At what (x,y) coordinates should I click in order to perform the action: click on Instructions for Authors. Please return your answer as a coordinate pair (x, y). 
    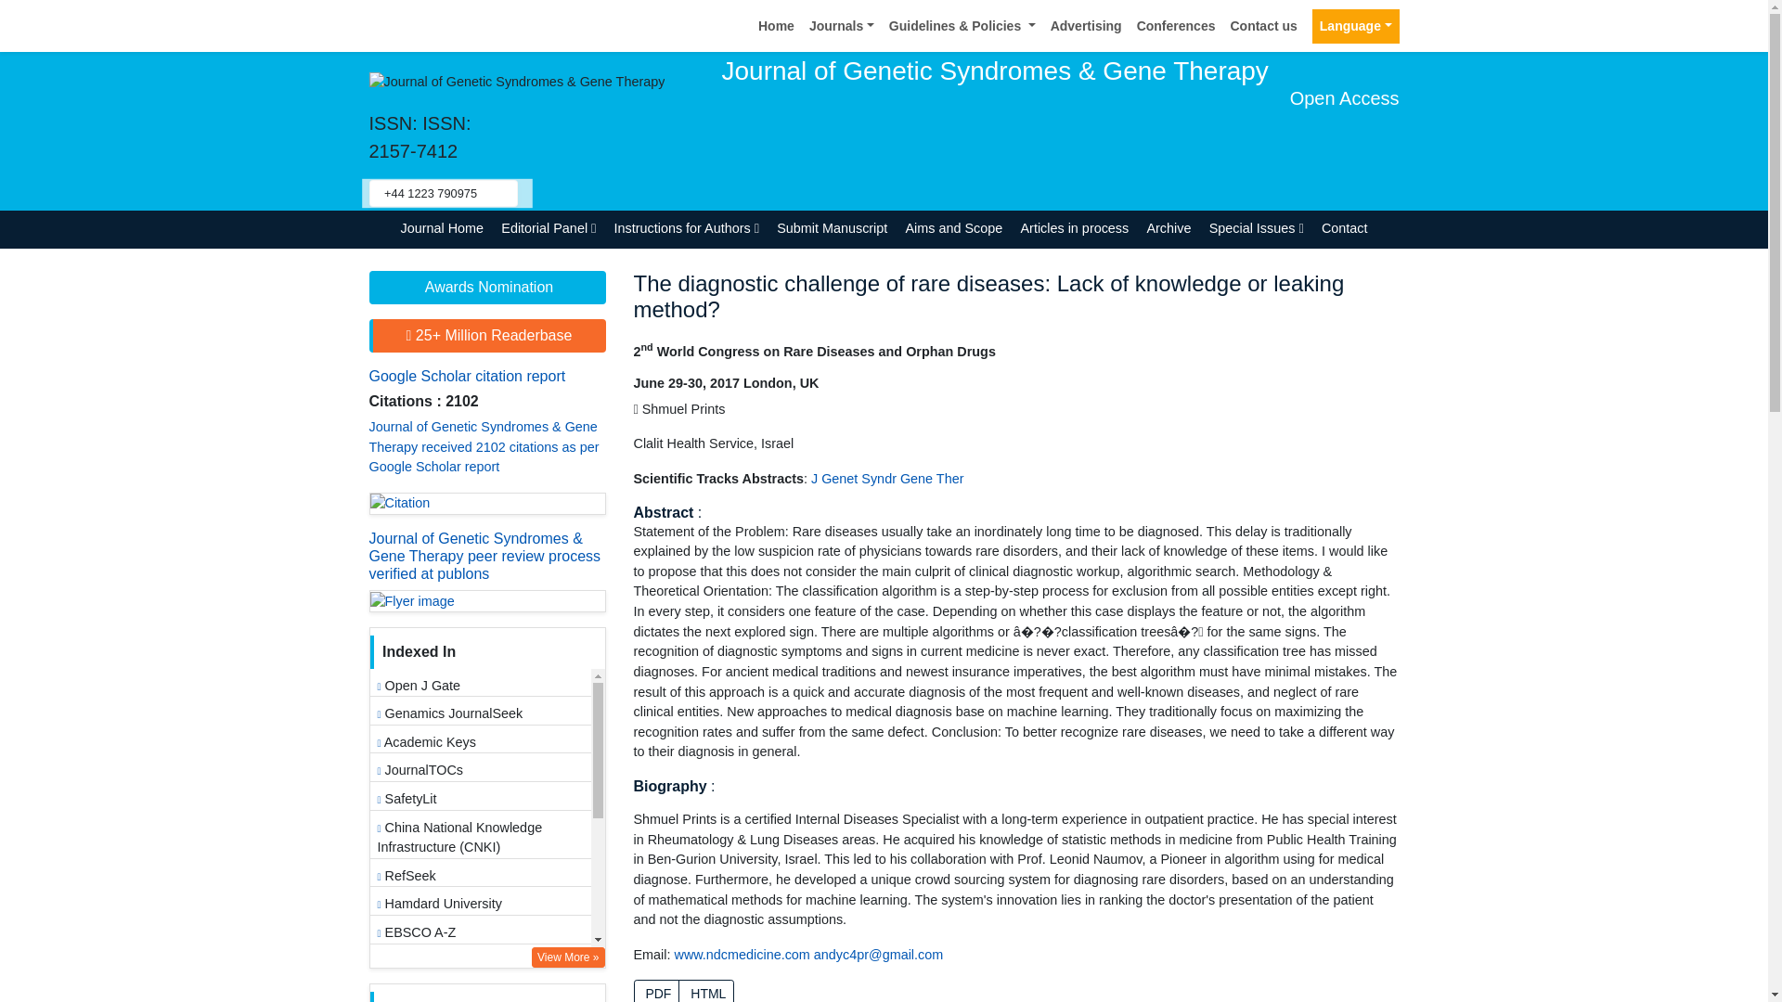
    Looking at the image, I should click on (687, 228).